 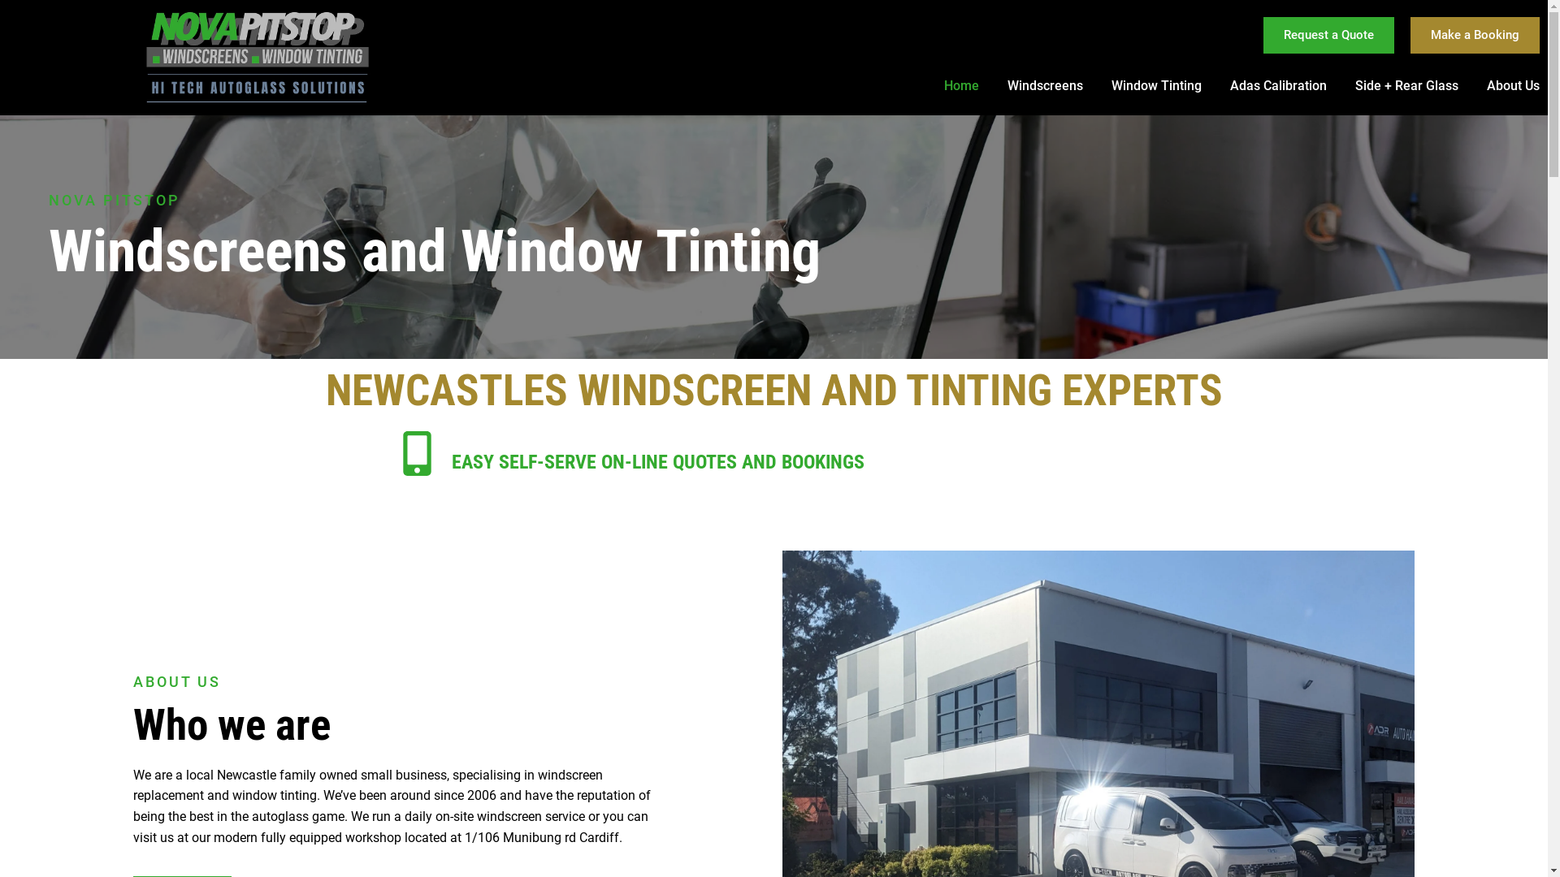 I want to click on About Us, so click(x=1513, y=86).